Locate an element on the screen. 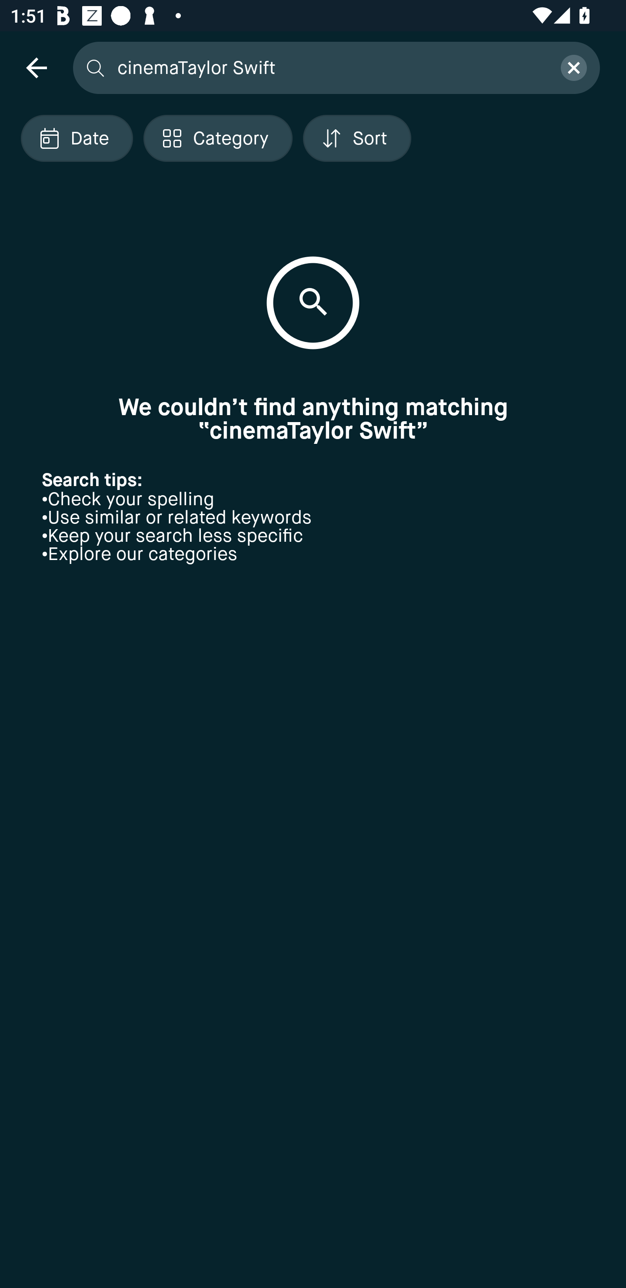 This screenshot has height=1288, width=626. navigation icon is located at coordinates (36, 67).